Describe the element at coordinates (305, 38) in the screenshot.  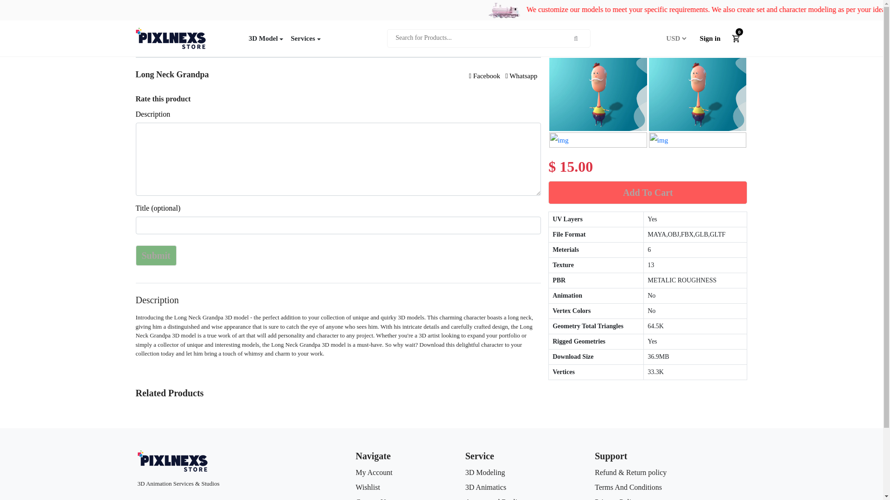
I see `Services` at that location.